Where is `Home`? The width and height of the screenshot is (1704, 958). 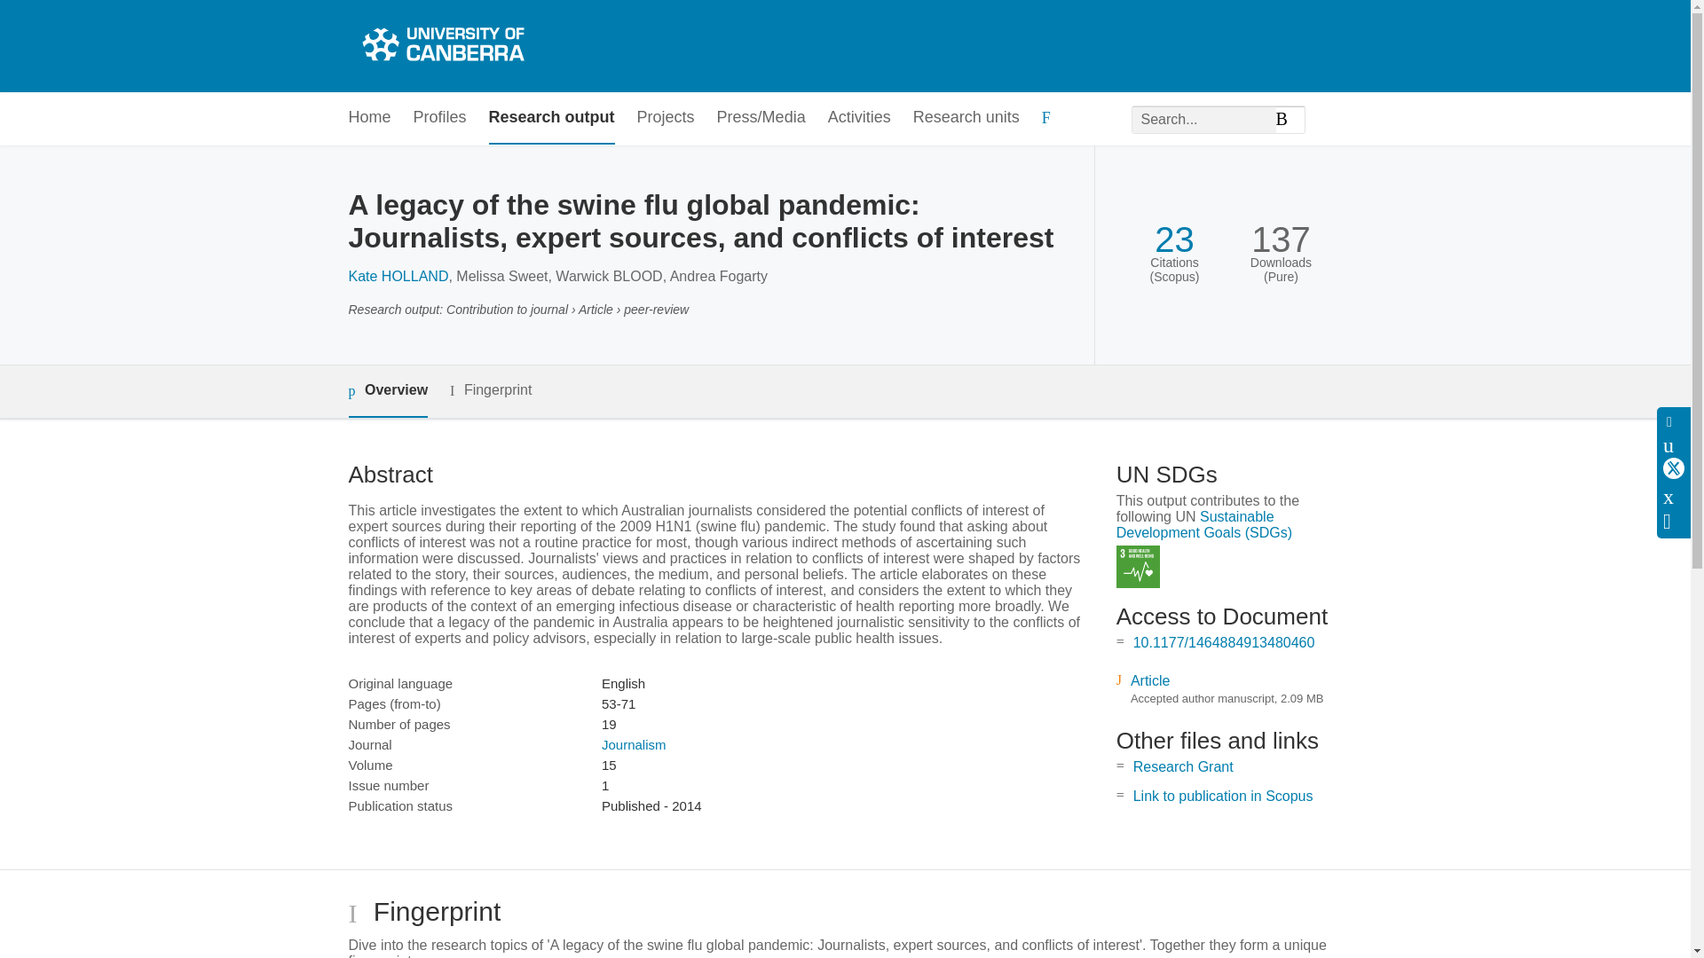 Home is located at coordinates (368, 118).